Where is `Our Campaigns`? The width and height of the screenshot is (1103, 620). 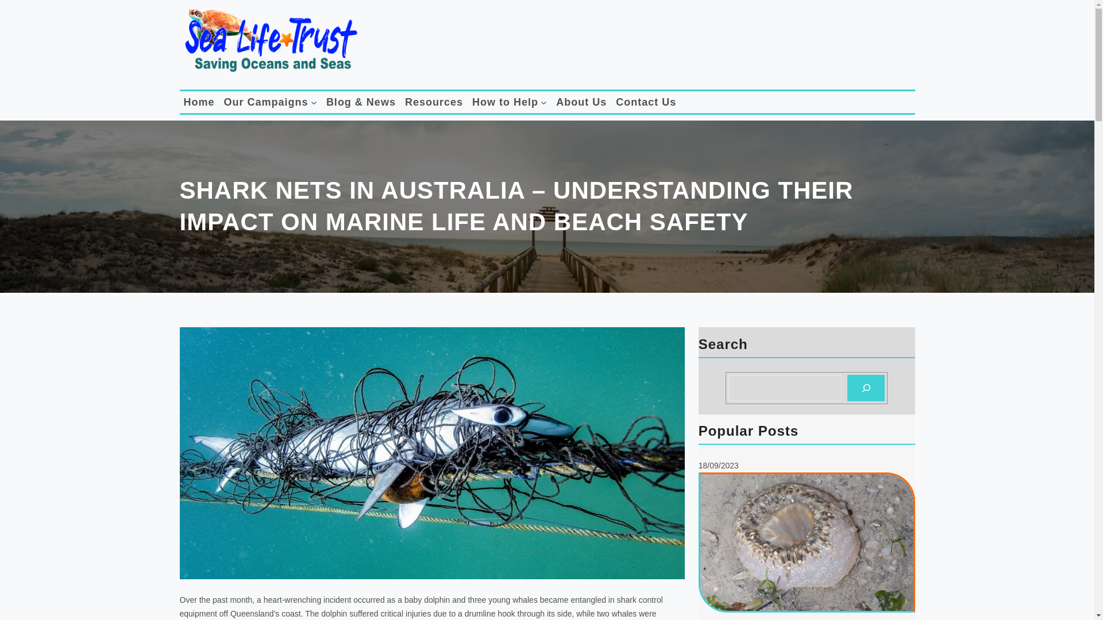 Our Campaigns is located at coordinates (266, 102).